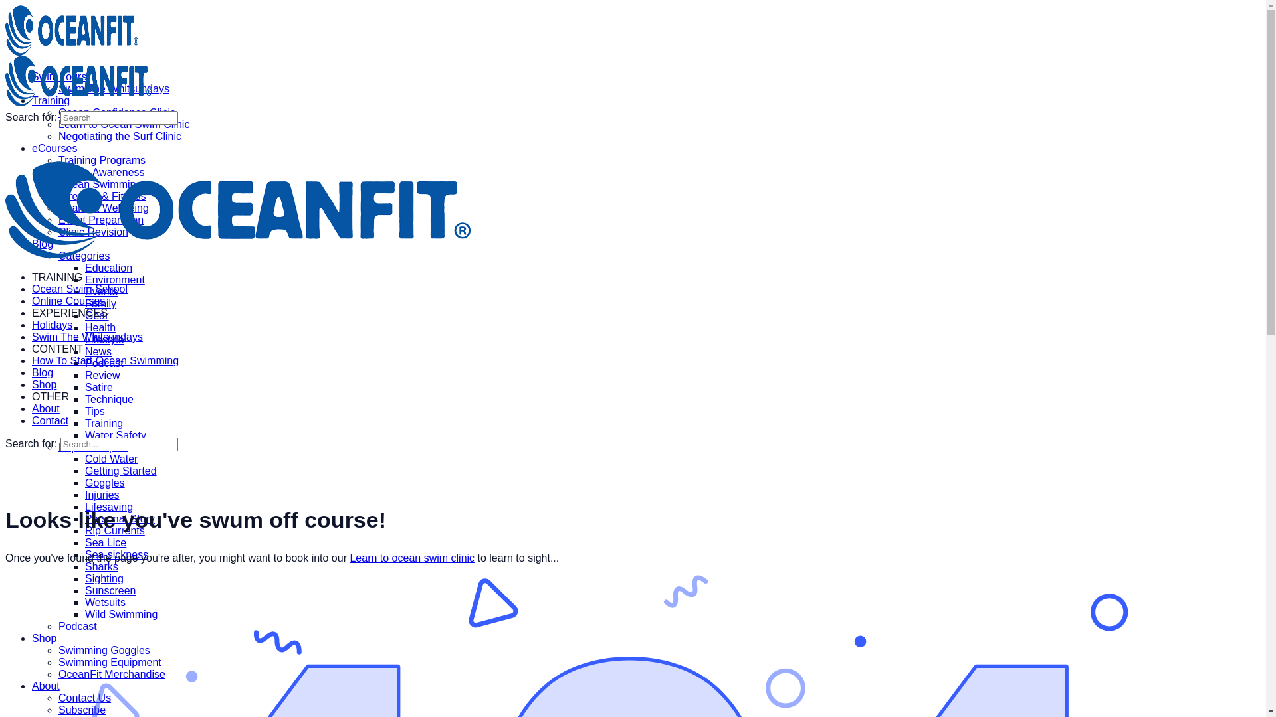 The width and height of the screenshot is (1276, 717). I want to click on News, so click(98, 352).